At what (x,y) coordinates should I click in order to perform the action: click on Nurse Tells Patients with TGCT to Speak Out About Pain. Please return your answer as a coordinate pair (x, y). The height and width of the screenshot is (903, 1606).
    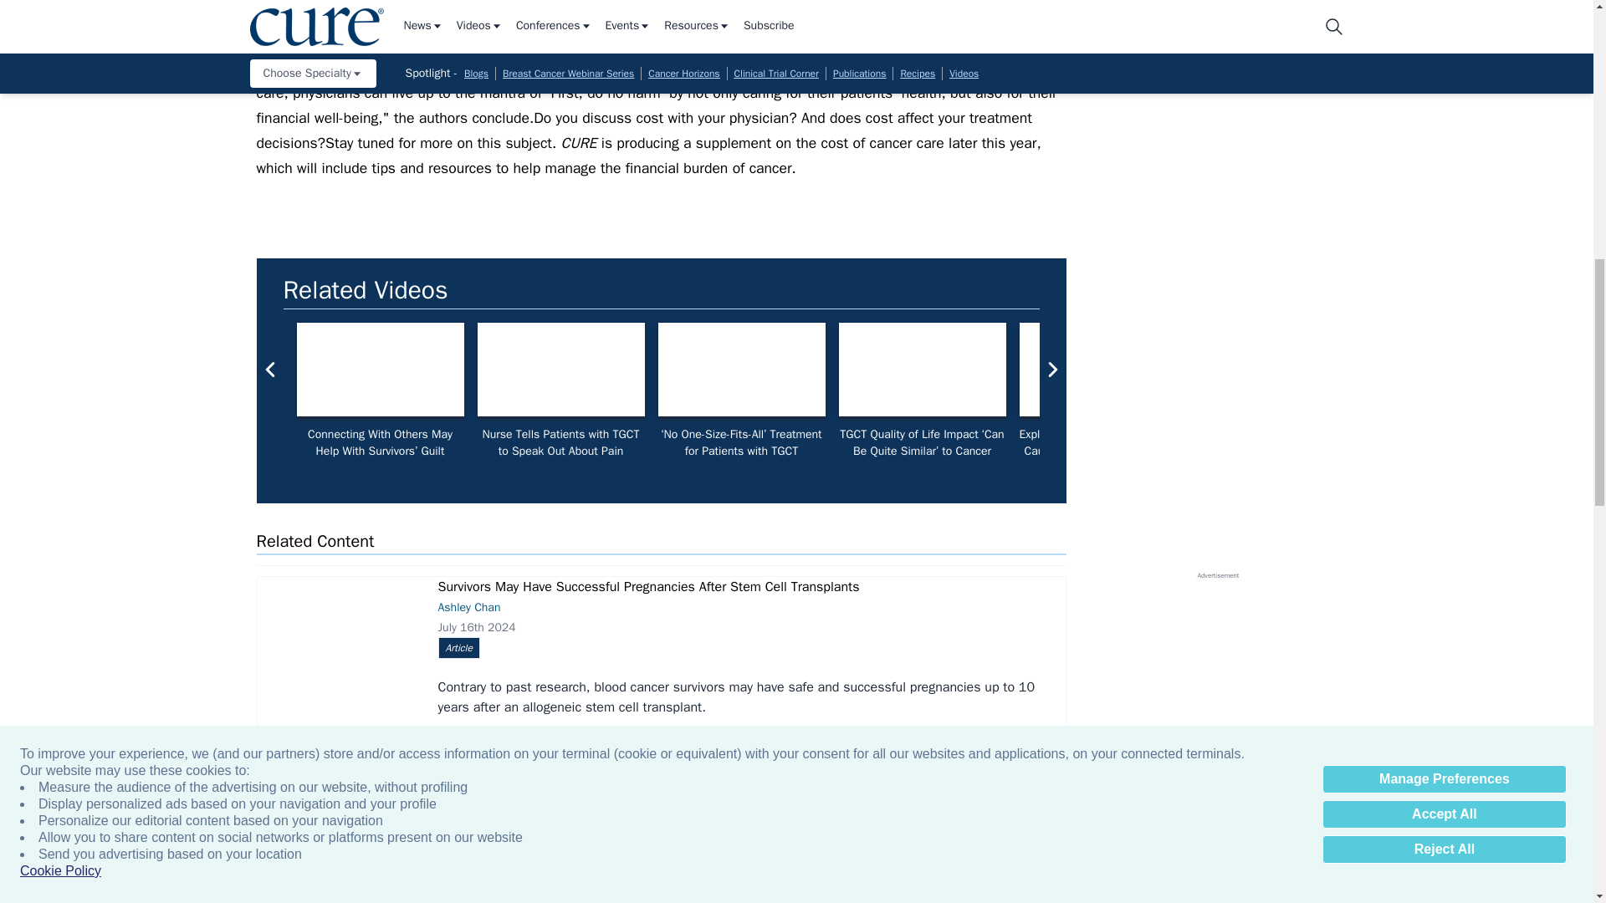
    Looking at the image, I should click on (560, 370).